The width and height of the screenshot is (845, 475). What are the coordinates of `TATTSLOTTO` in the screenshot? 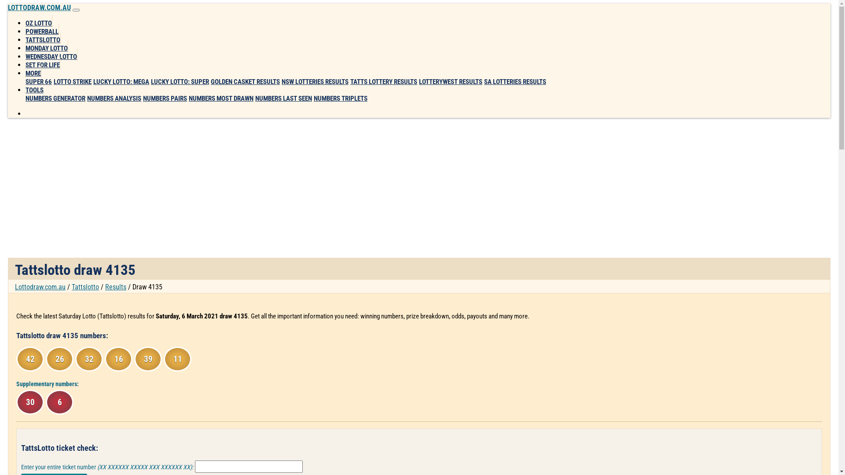 It's located at (43, 38).